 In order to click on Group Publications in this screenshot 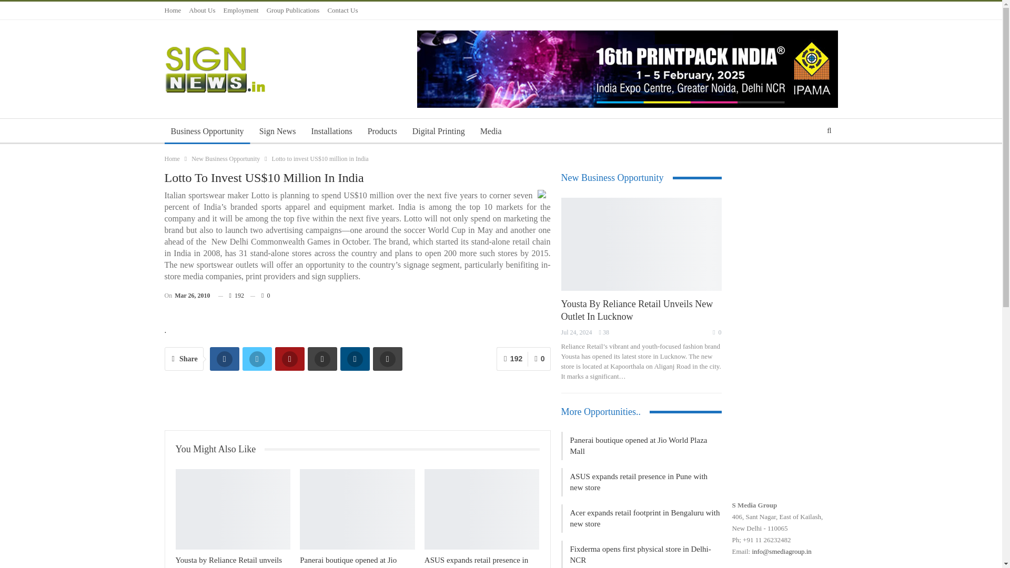, I will do `click(293, 10)`.